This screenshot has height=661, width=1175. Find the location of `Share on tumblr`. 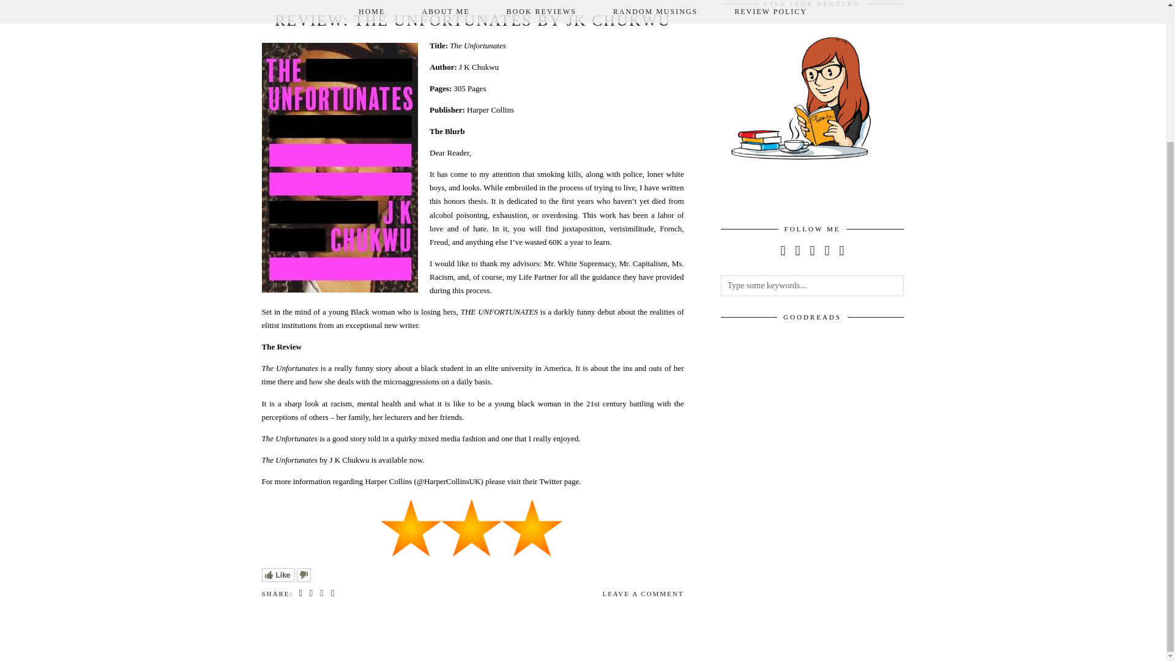

Share on tumblr is located at coordinates (333, 594).